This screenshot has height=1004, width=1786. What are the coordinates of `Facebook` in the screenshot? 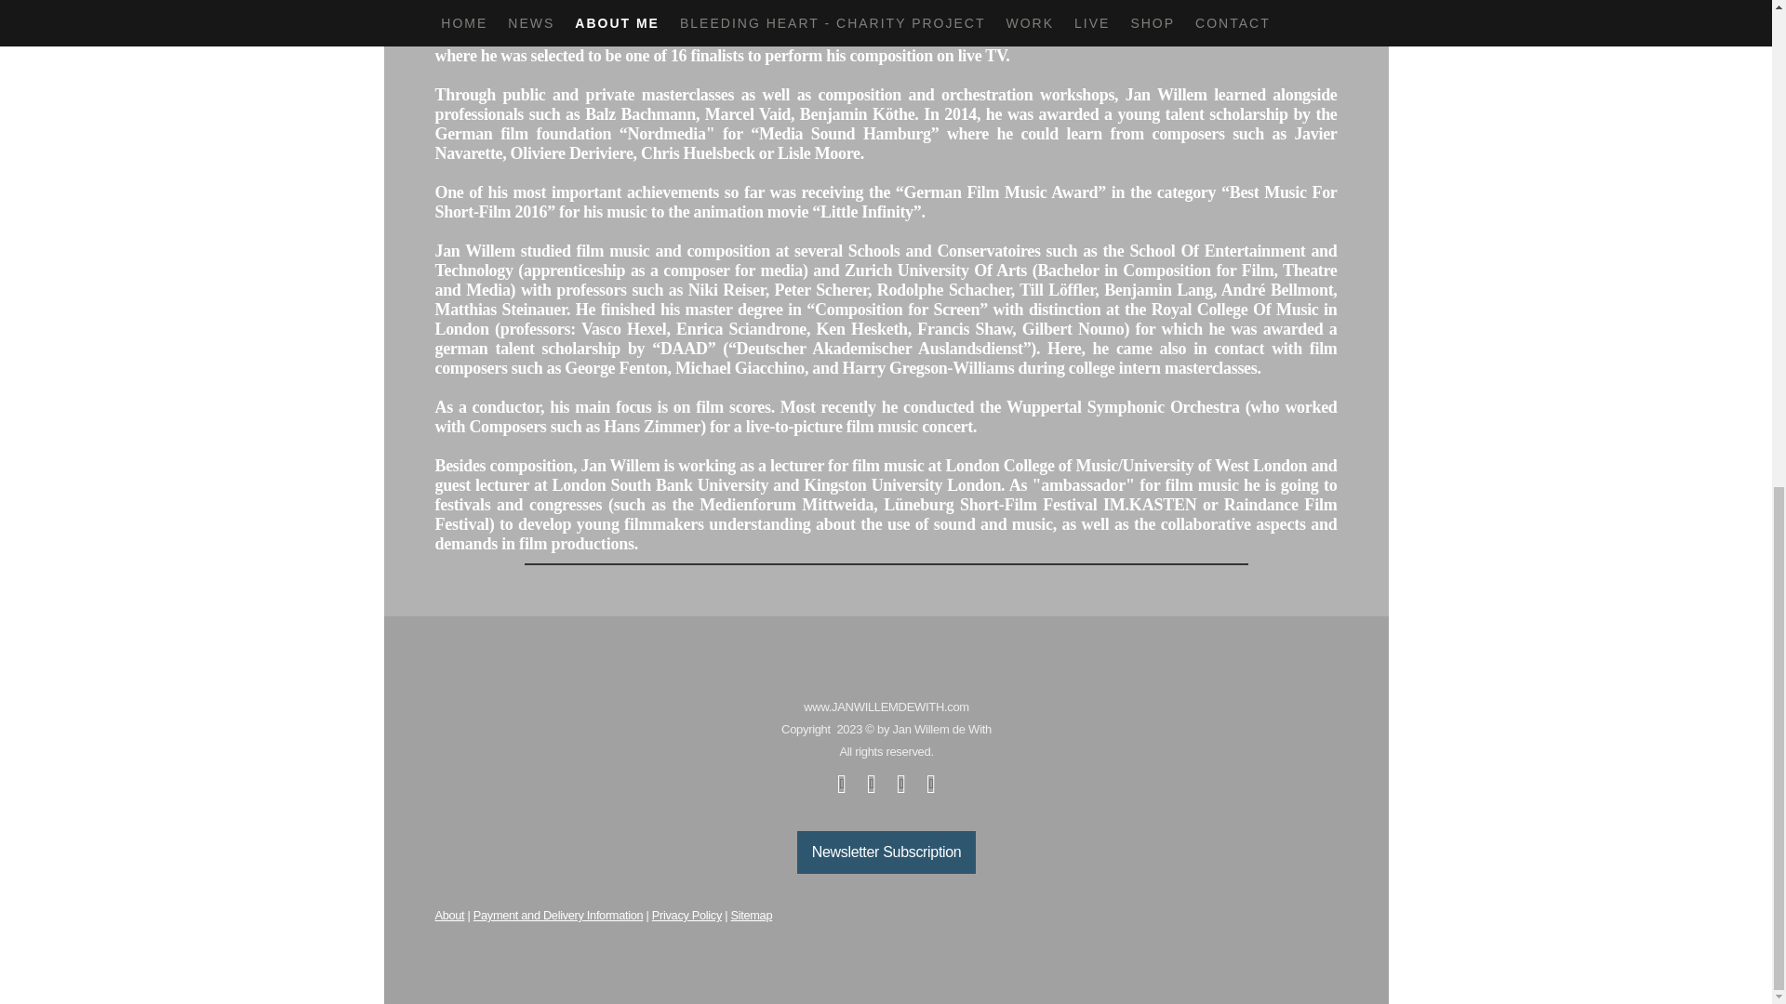 It's located at (841, 785).